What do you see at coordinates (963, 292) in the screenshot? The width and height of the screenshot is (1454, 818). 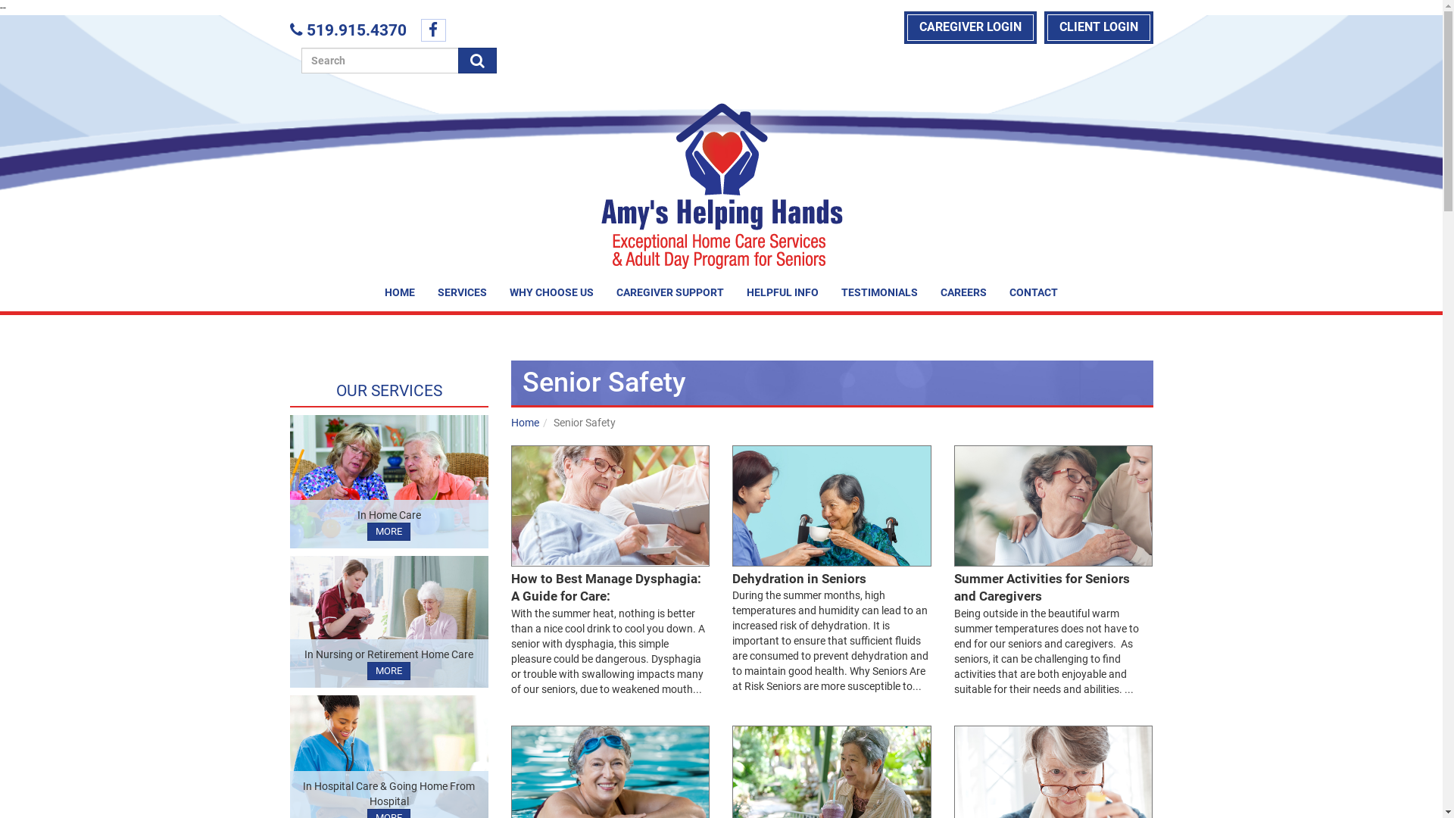 I see `CAREERS` at bounding box center [963, 292].